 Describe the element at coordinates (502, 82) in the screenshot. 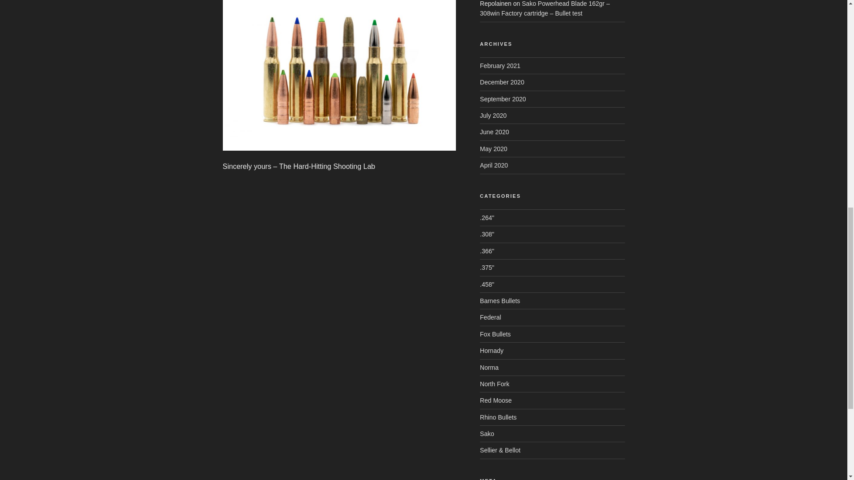

I see `December 2020` at that location.